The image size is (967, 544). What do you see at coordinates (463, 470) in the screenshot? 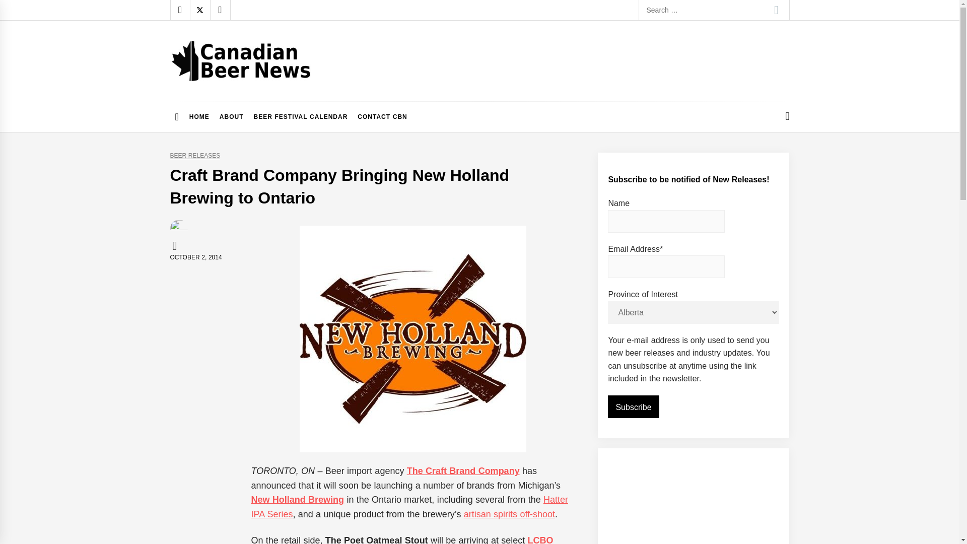
I see `The Craft Brand Company` at bounding box center [463, 470].